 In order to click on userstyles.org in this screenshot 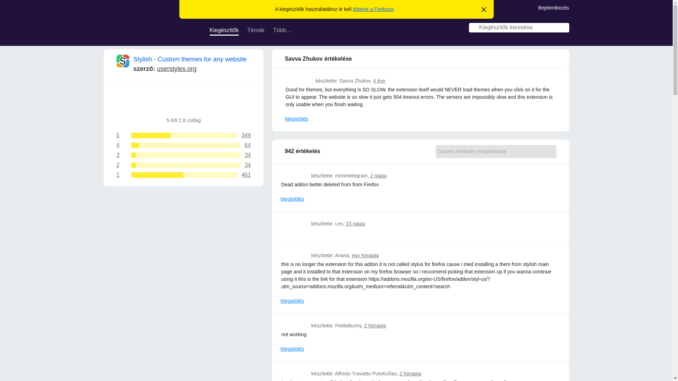, I will do `click(177, 68)`.